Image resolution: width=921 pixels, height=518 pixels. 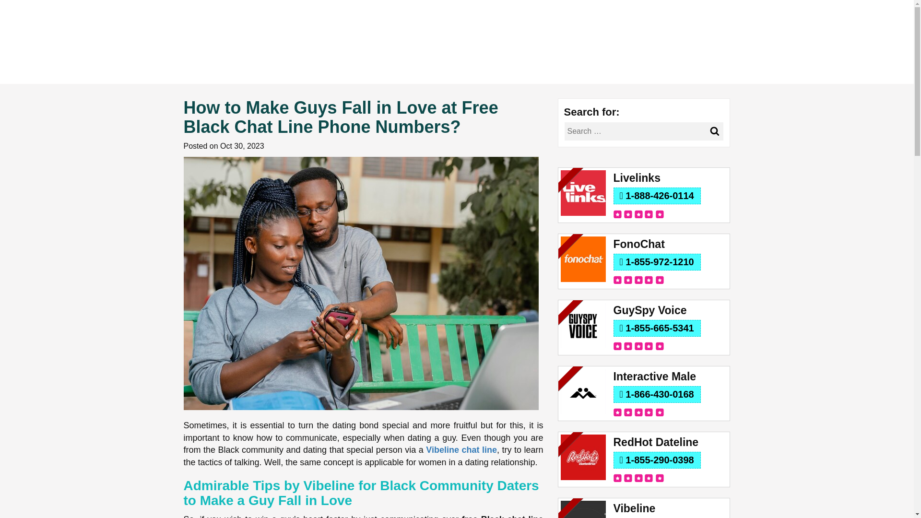 I want to click on Vibeline chat line, so click(x=461, y=450).